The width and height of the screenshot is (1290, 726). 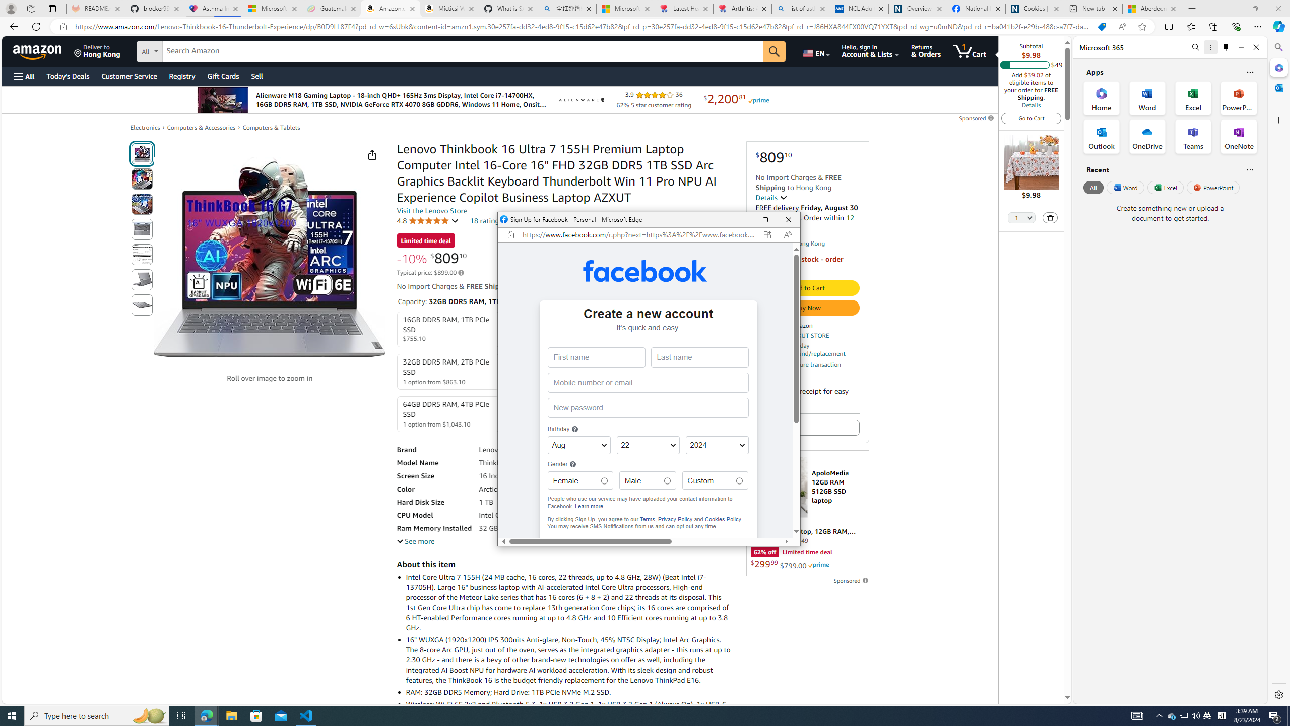 What do you see at coordinates (578, 445) in the screenshot?
I see `Month` at bounding box center [578, 445].